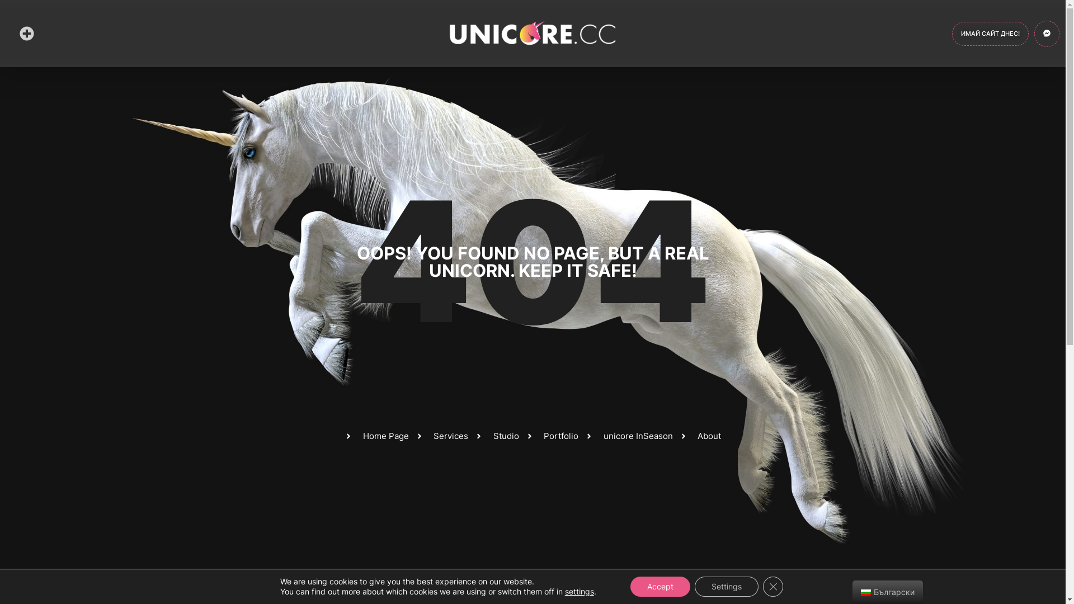 The image size is (1074, 604). What do you see at coordinates (700, 436) in the screenshot?
I see `About` at bounding box center [700, 436].